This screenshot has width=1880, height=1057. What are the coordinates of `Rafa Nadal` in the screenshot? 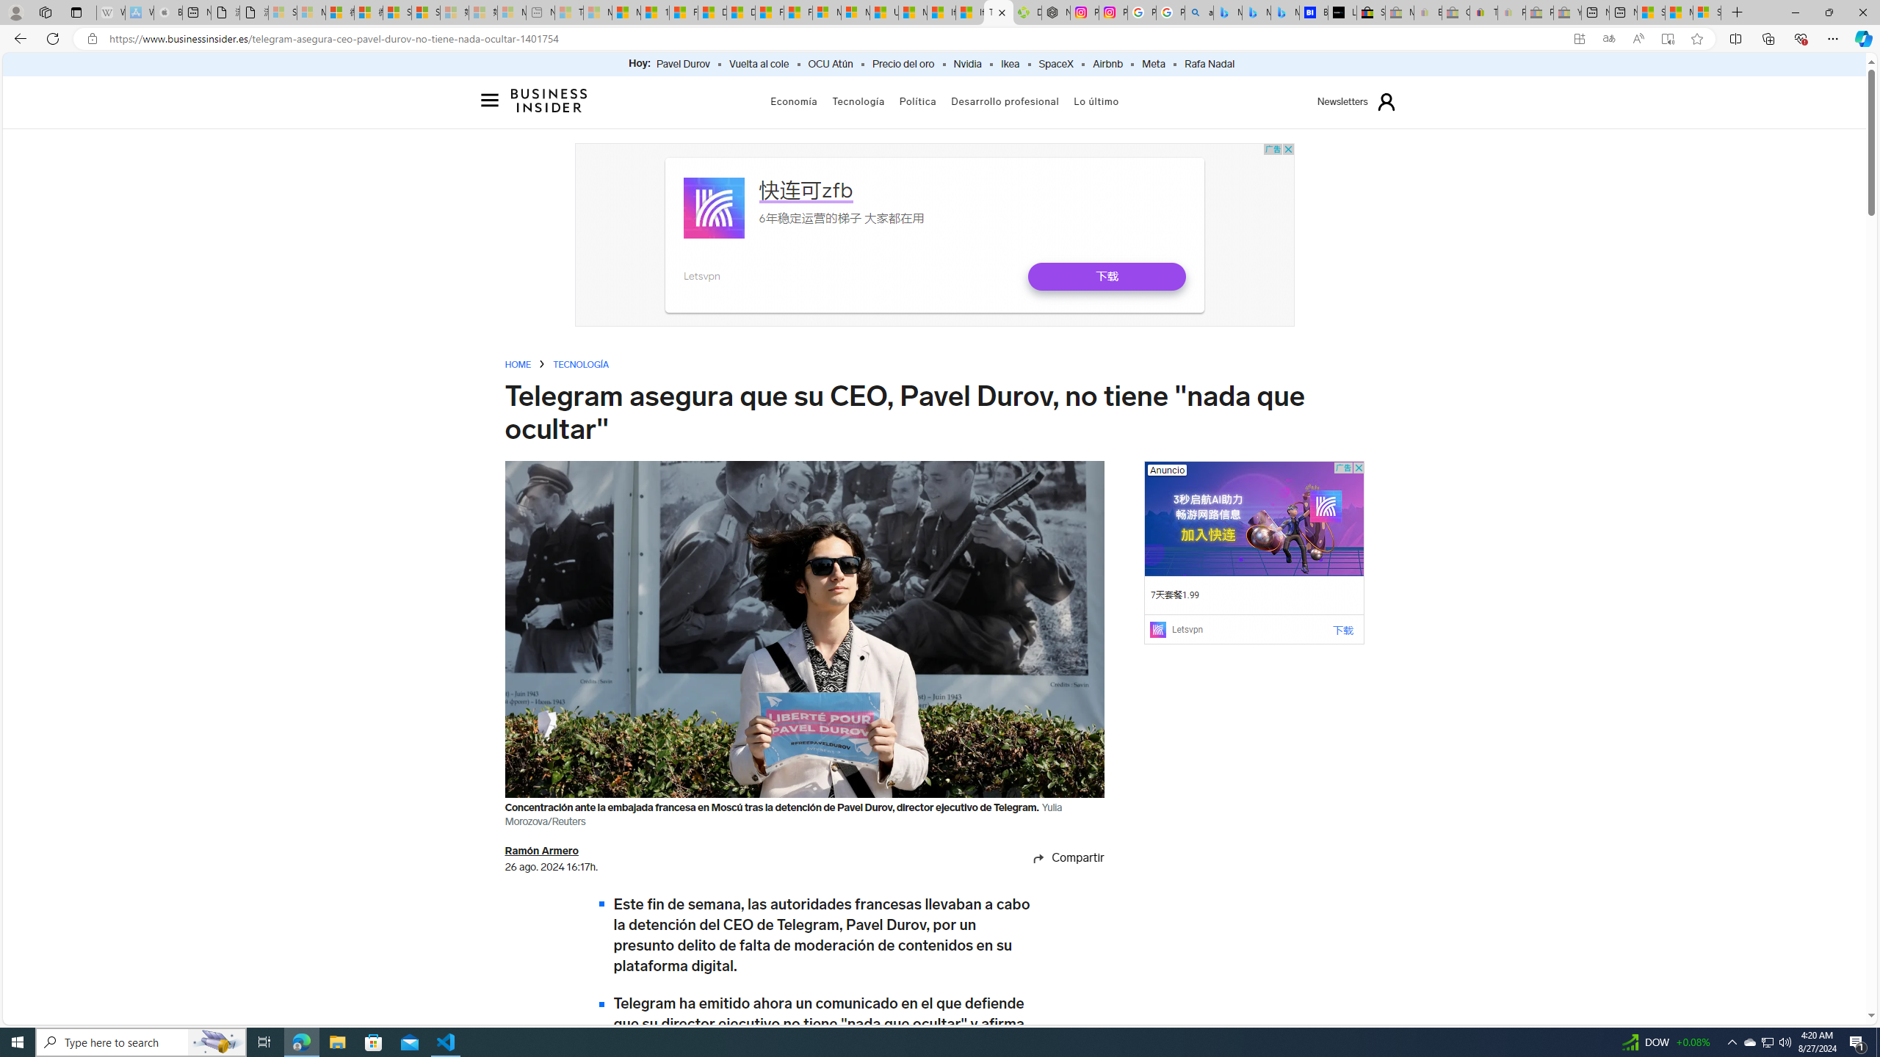 It's located at (1209, 65).